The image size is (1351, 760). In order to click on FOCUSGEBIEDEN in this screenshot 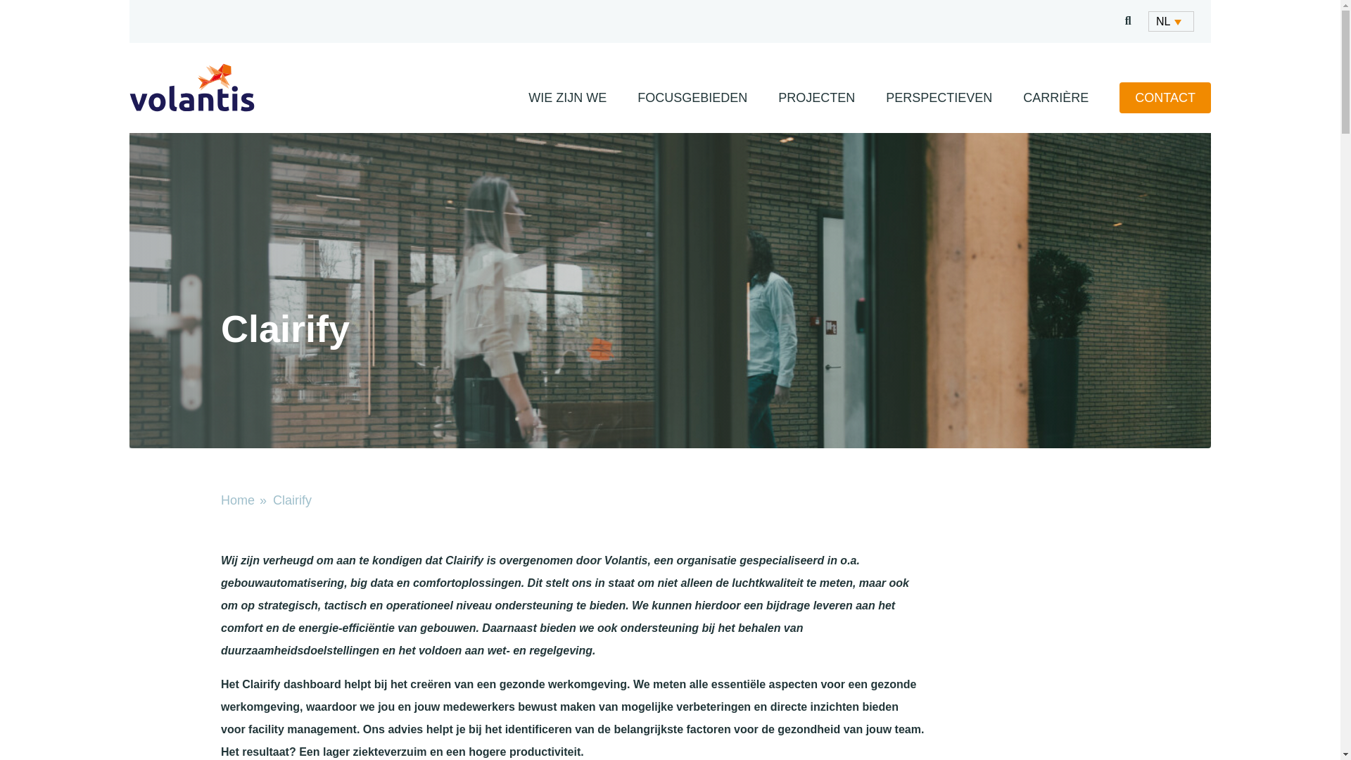, I will do `click(692, 98)`.